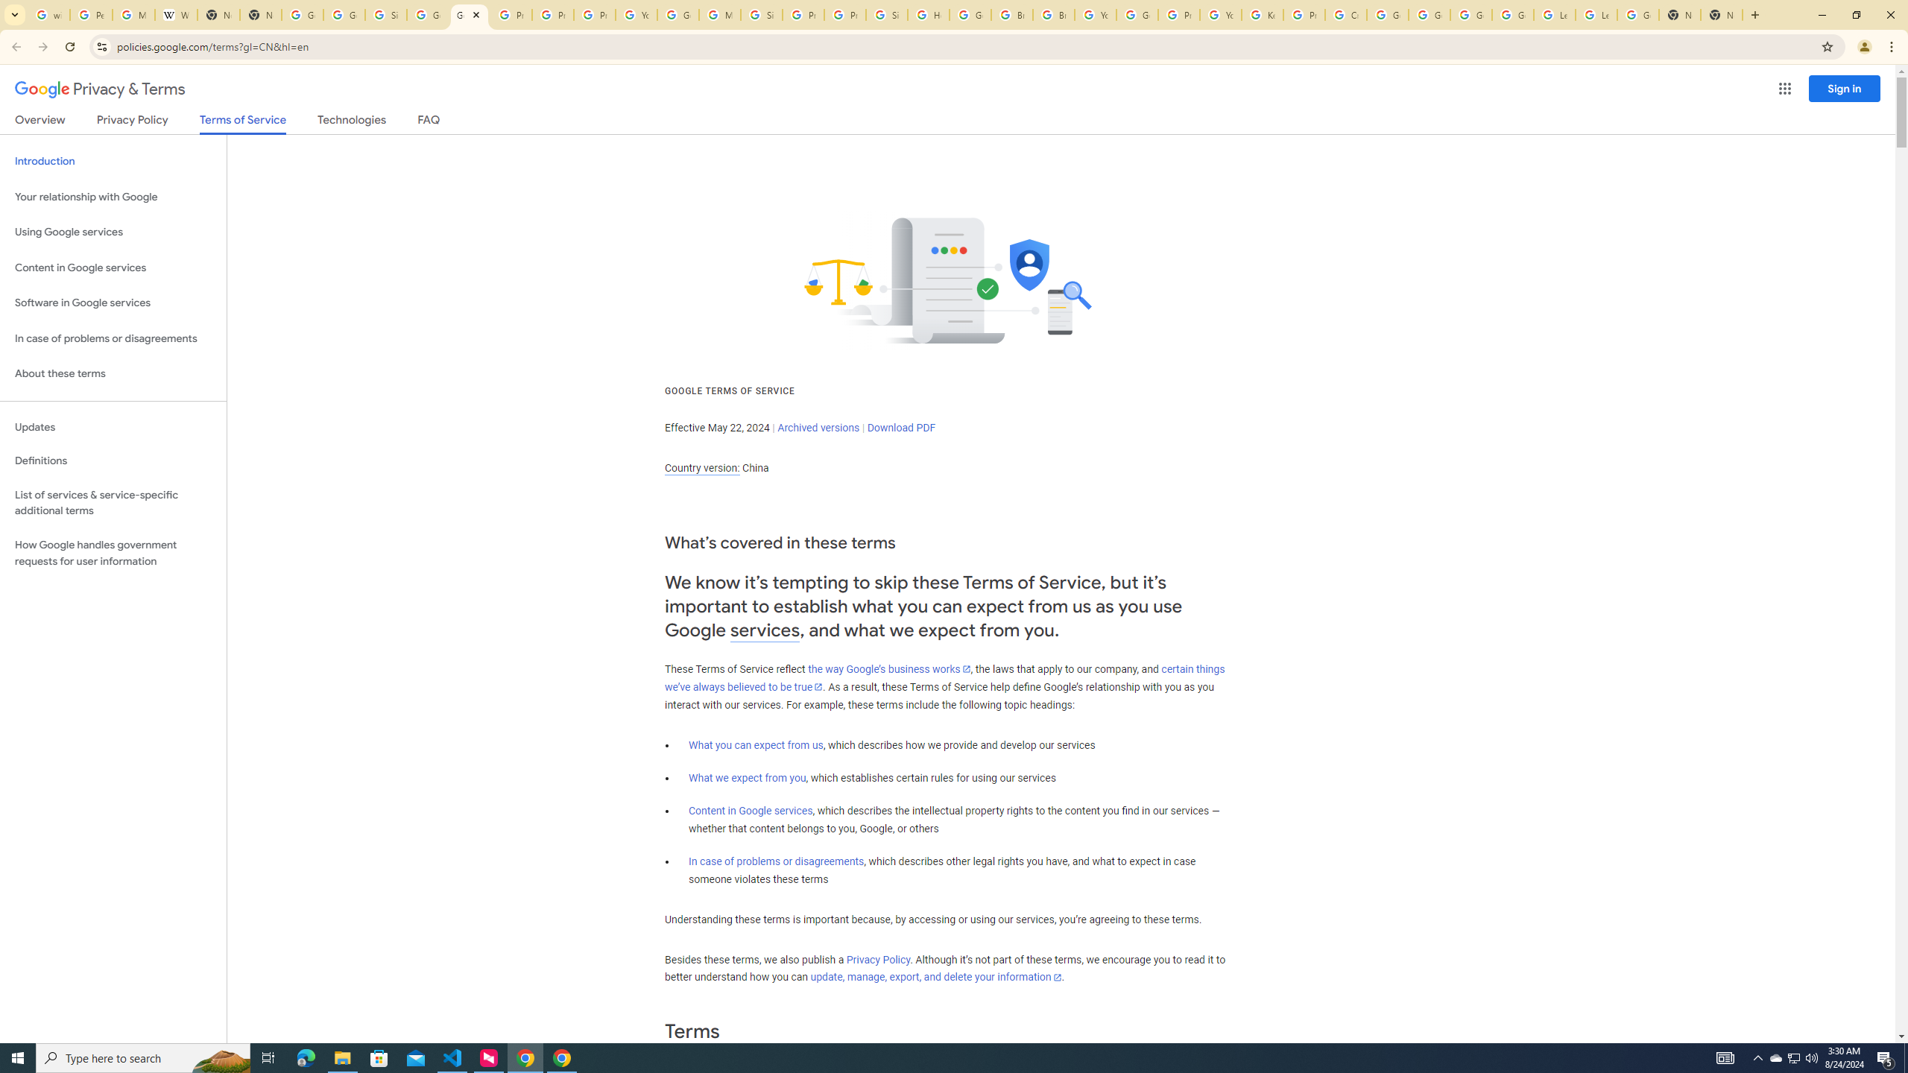  Describe the element at coordinates (1012, 15) in the screenshot. I see `Brand Resource Center` at that location.